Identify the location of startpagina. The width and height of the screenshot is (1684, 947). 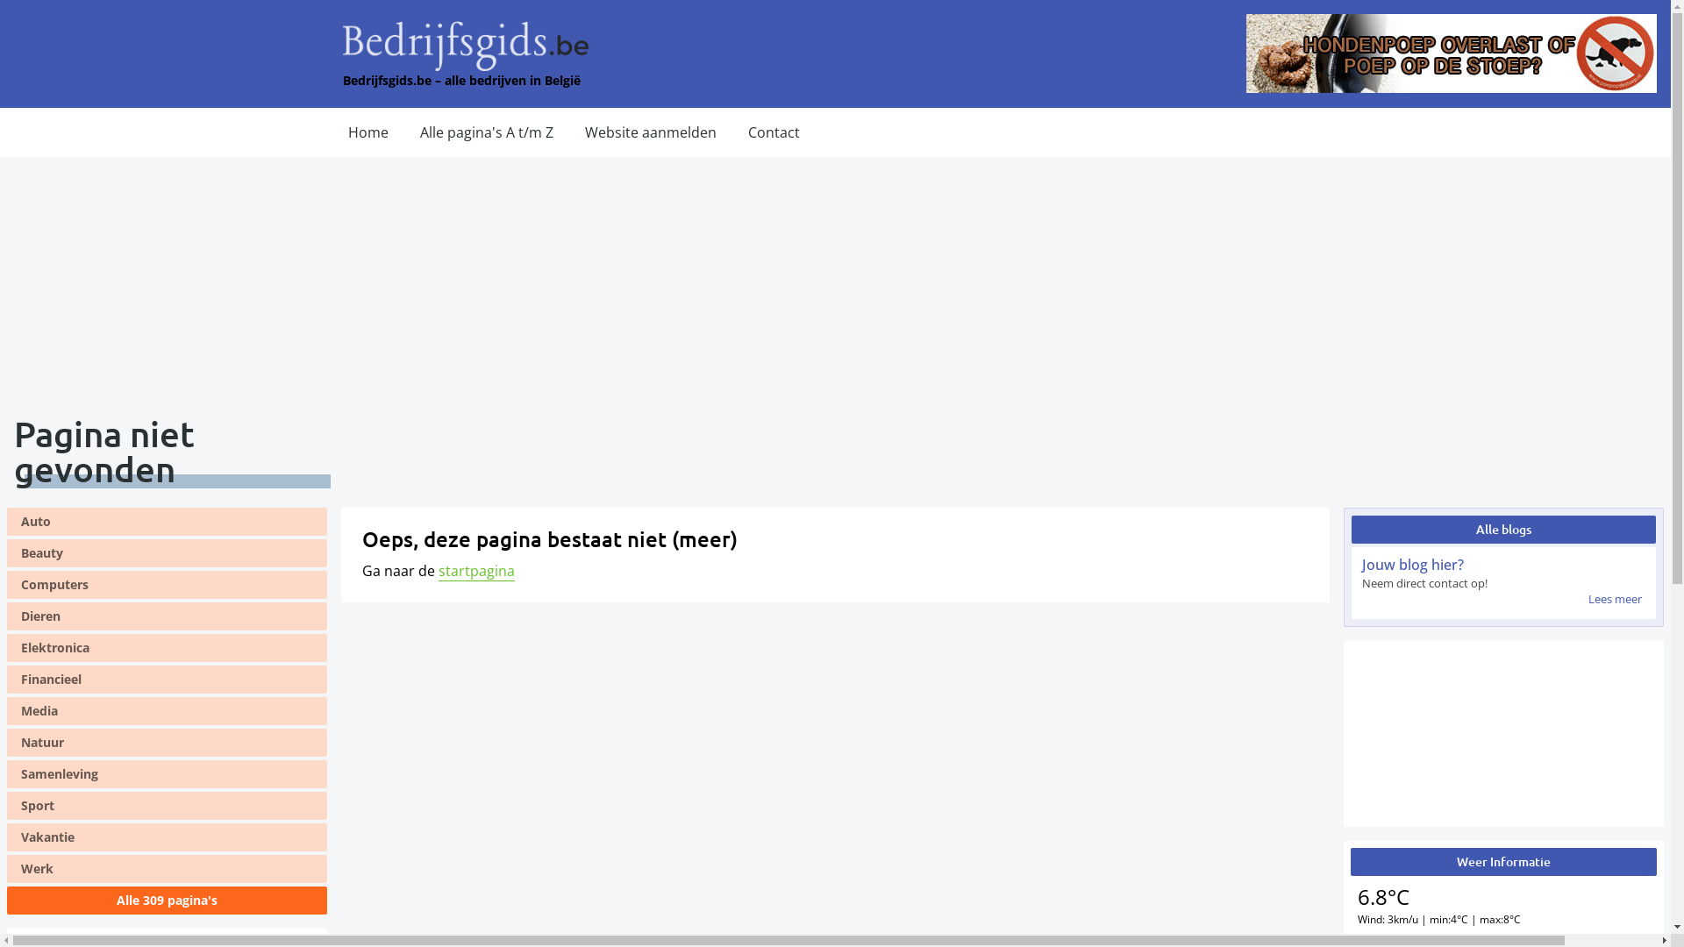
(477, 572).